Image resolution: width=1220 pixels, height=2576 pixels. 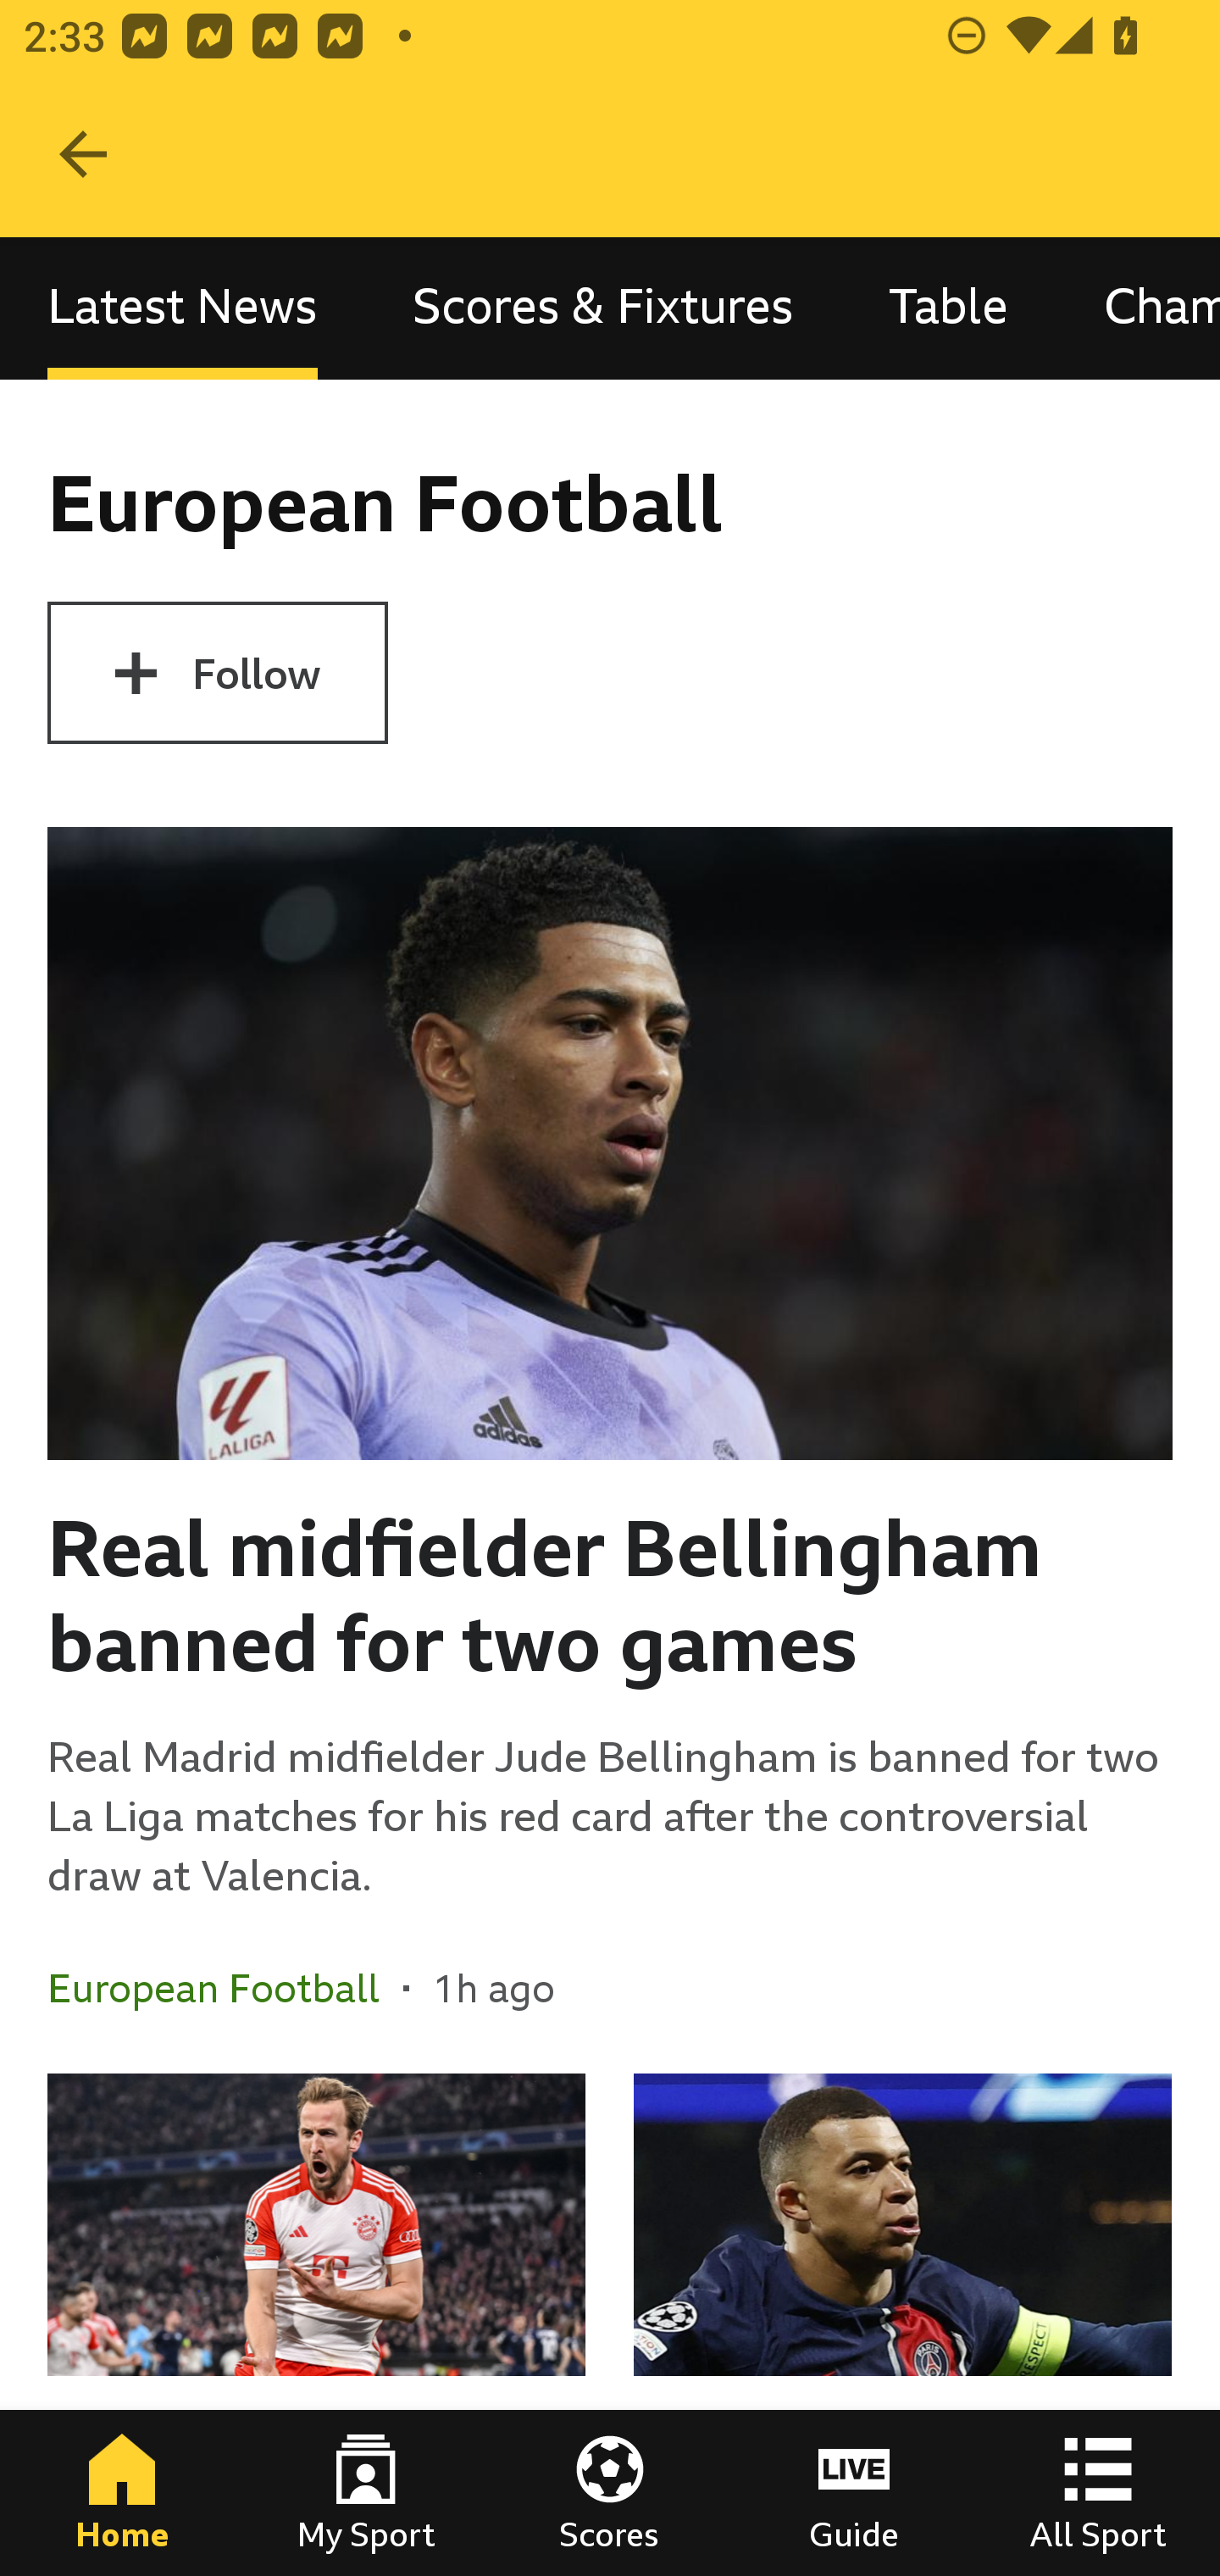 I want to click on Table, so click(x=949, y=307).